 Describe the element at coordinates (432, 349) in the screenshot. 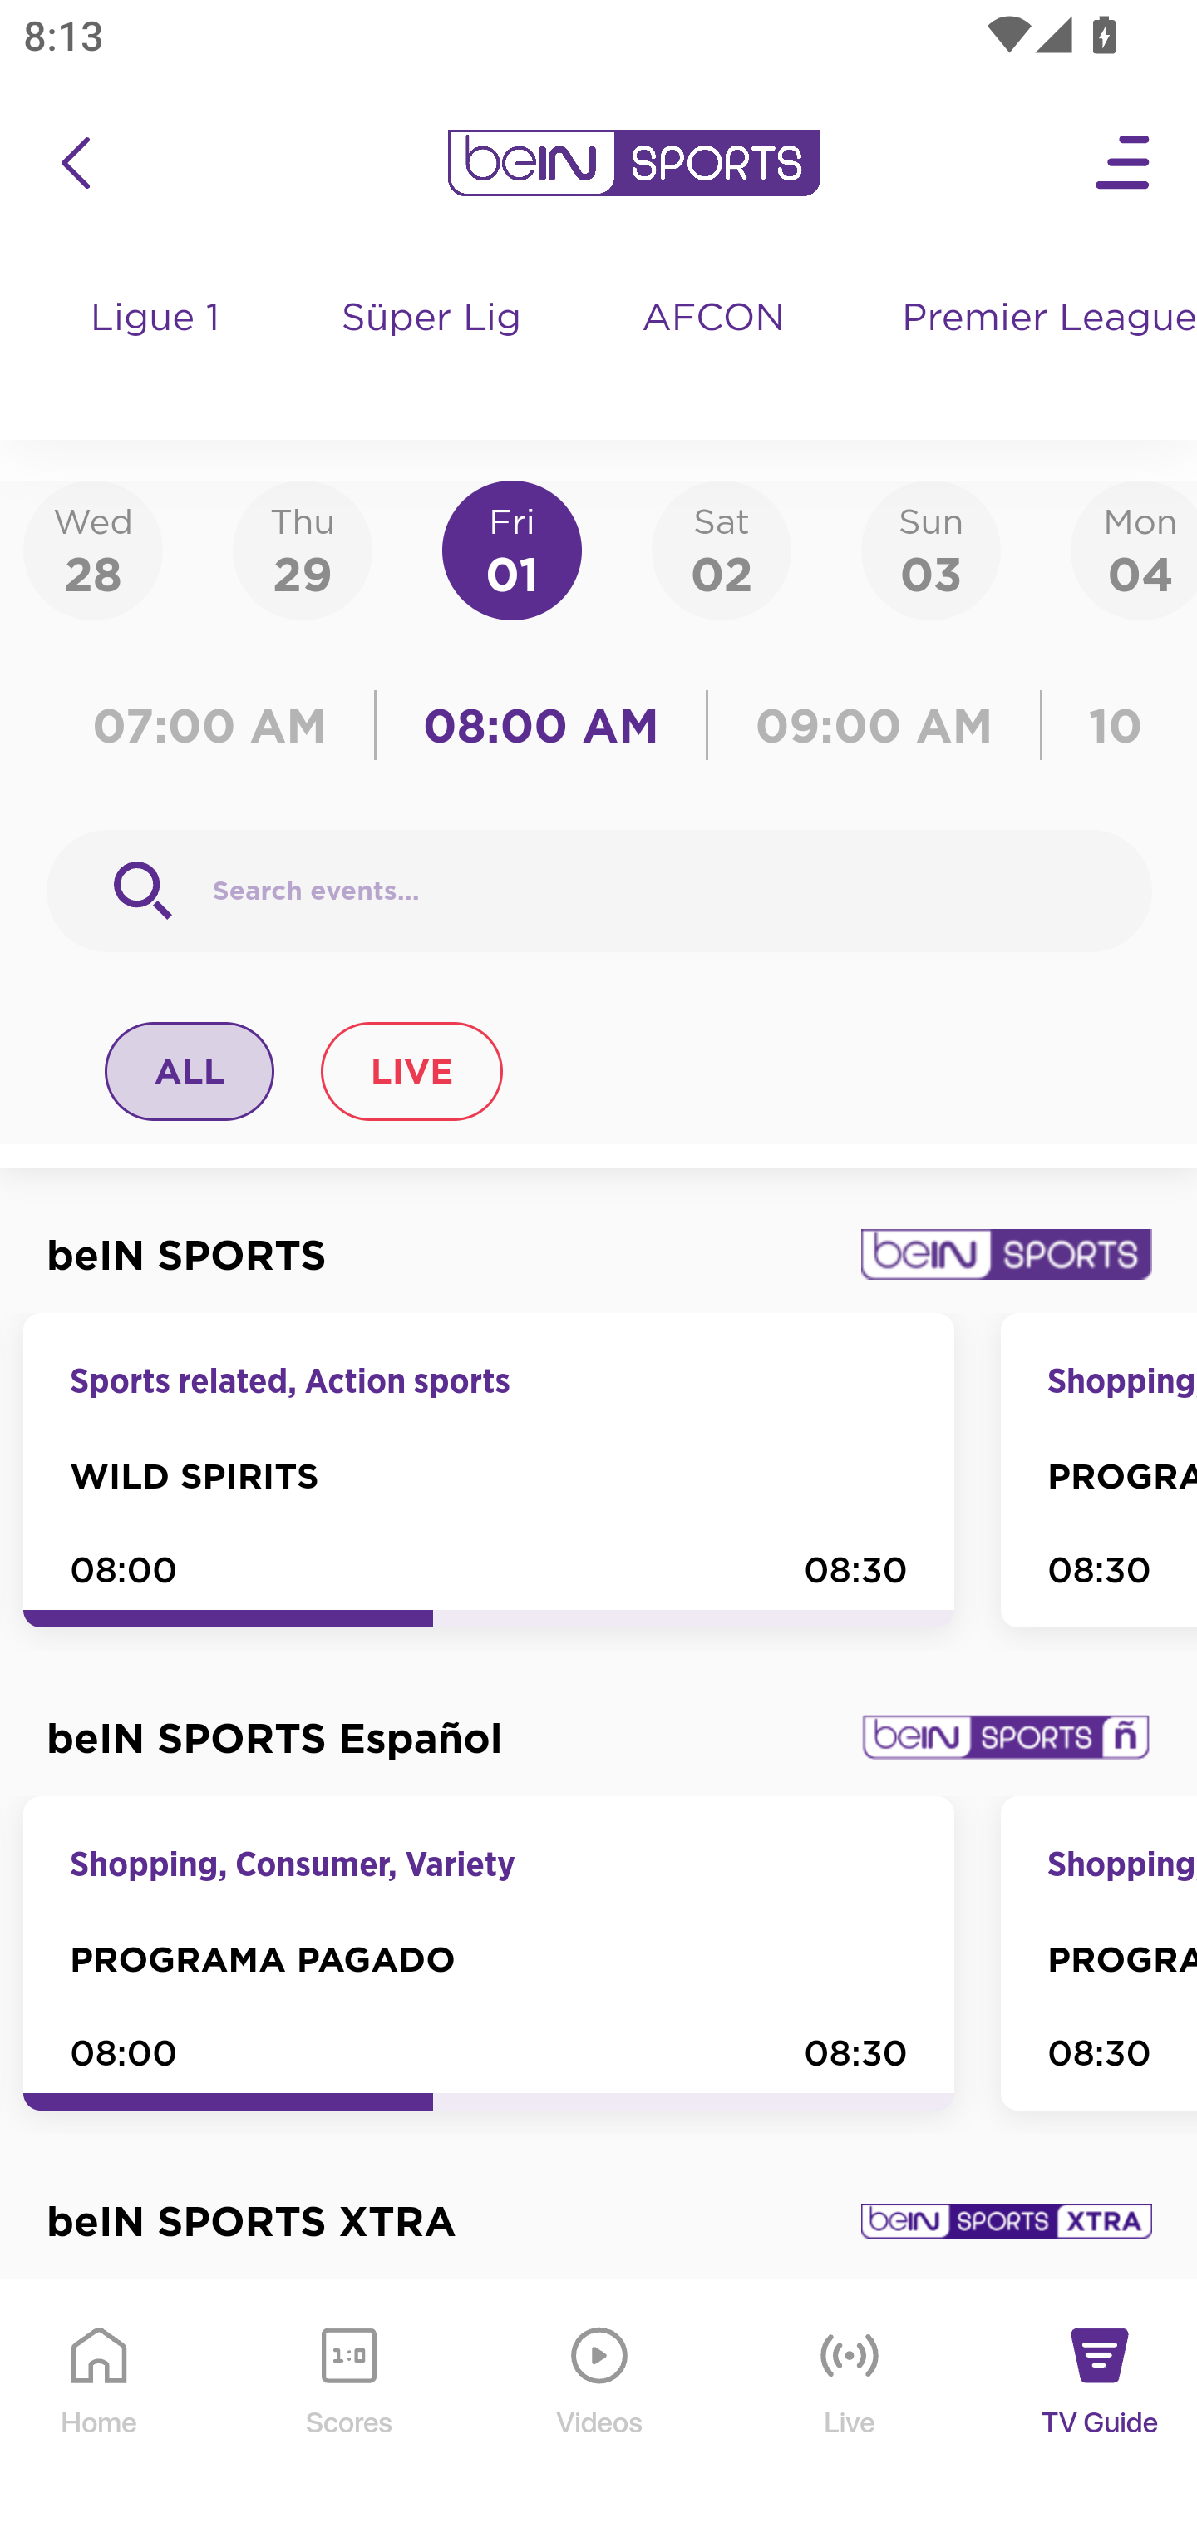

I see `Süper Lig` at that location.